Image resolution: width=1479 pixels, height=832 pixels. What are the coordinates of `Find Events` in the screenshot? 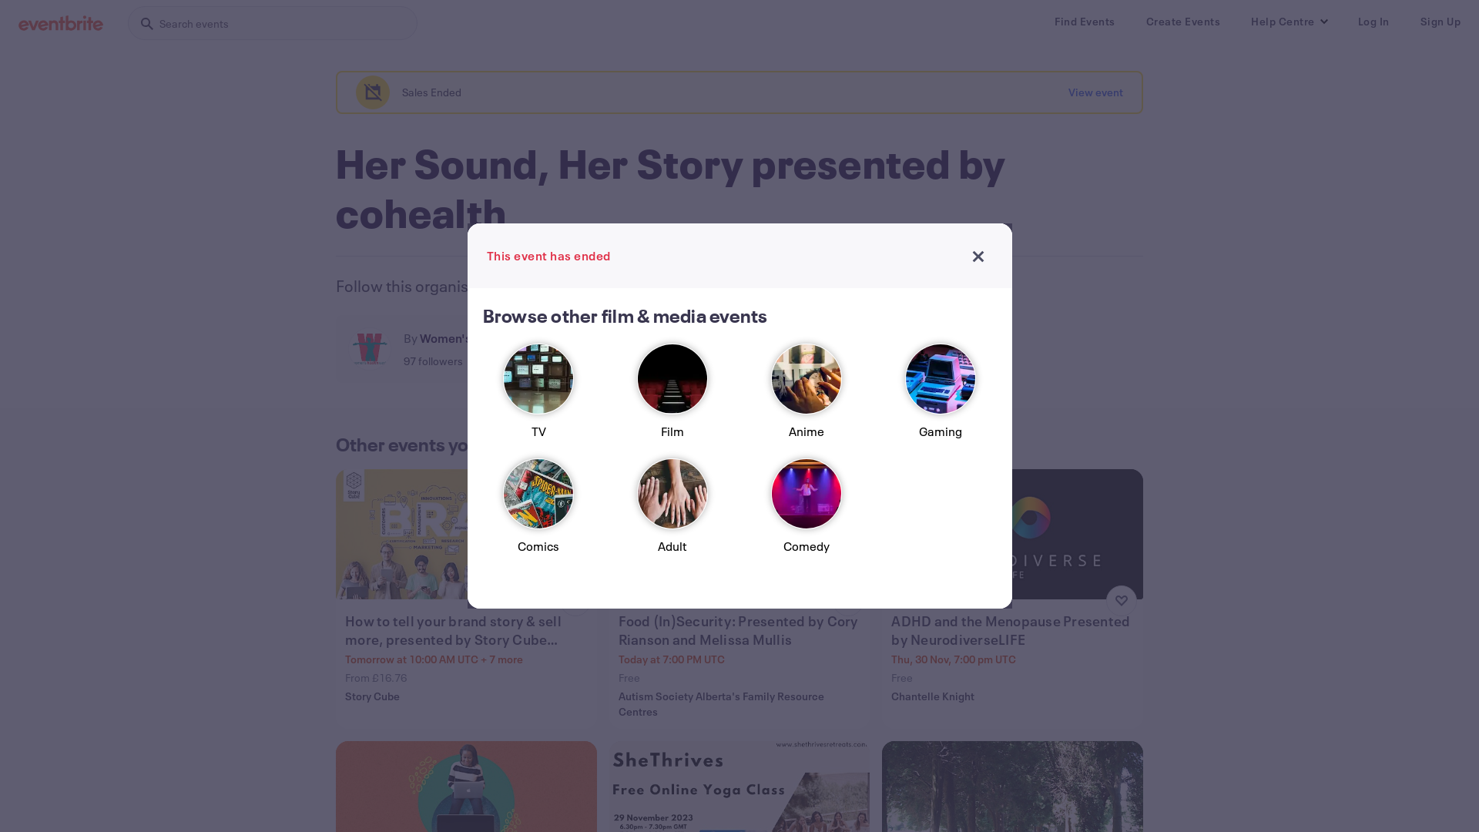 It's located at (1085, 22).